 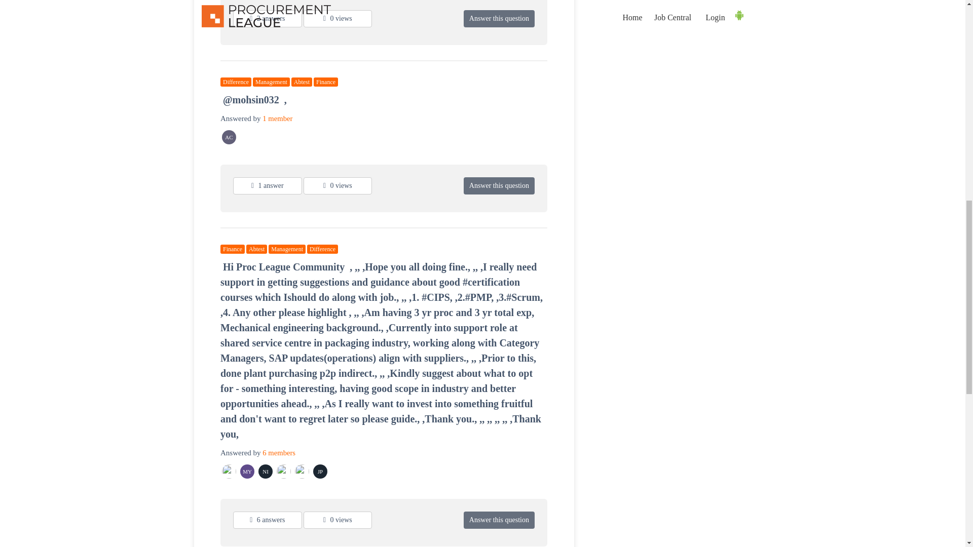 I want to click on Nicolas Insixiengmay, so click(x=266, y=471).